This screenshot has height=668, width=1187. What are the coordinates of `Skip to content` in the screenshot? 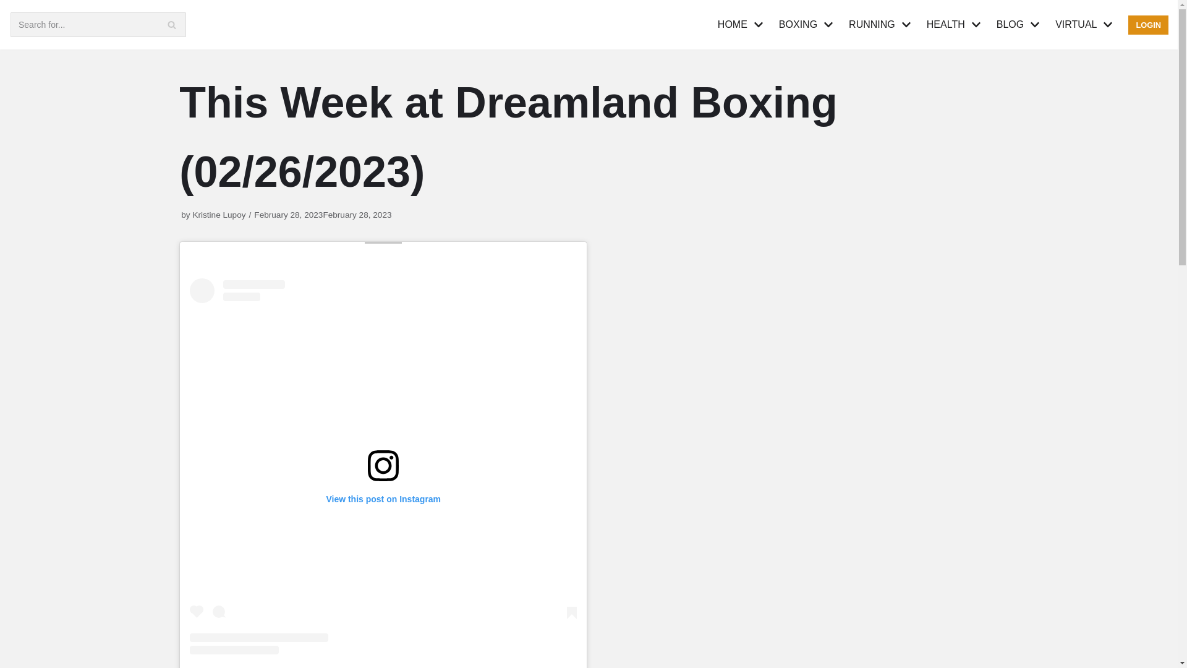 It's located at (12, 6).